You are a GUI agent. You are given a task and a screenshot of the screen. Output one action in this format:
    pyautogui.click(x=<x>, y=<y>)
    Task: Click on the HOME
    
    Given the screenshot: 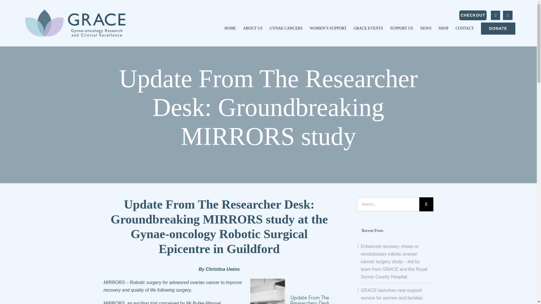 What is the action you would take?
    pyautogui.click(x=230, y=28)
    